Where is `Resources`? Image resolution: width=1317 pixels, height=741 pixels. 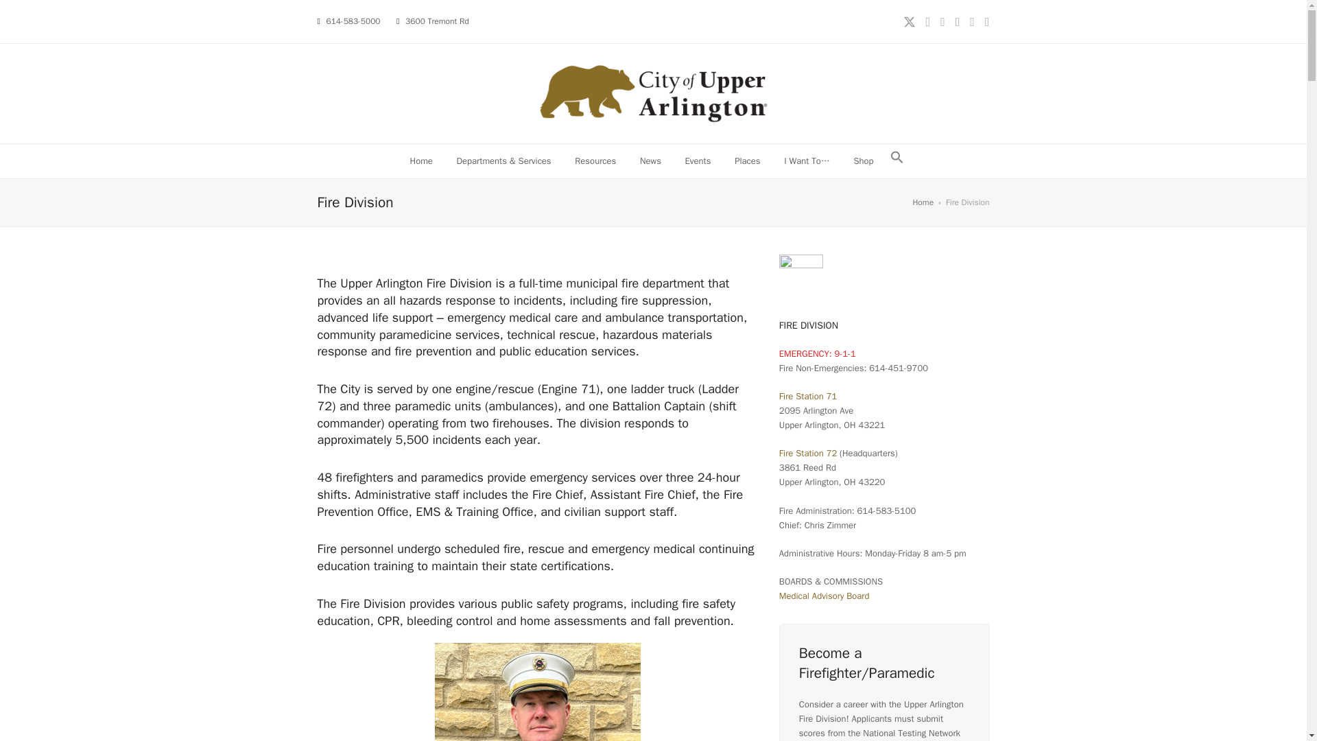
Resources is located at coordinates (595, 161).